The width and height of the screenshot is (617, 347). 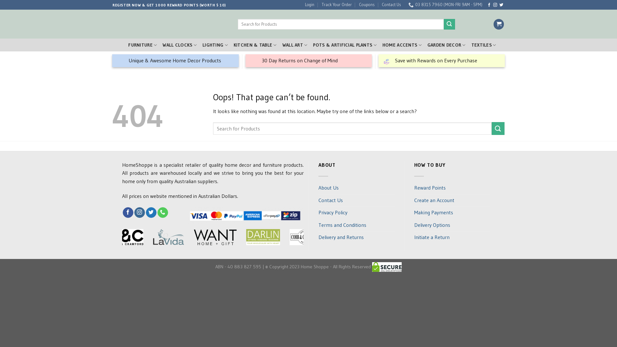 What do you see at coordinates (175, 61) in the screenshot?
I see `Unique & Awesome Home Decor Products` at bounding box center [175, 61].